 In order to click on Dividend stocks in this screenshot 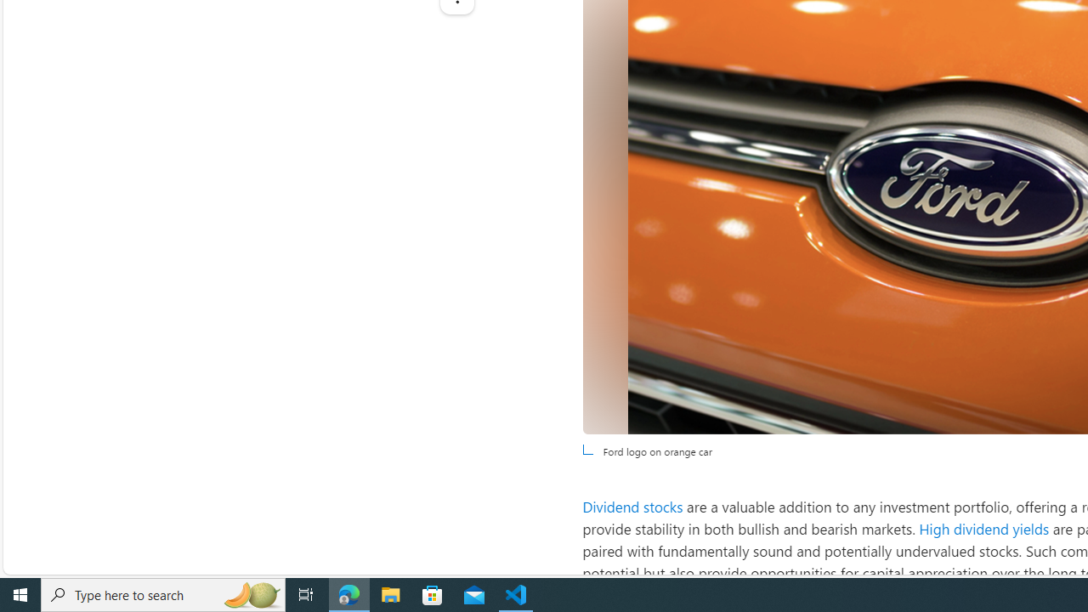, I will do `click(632, 506)`.